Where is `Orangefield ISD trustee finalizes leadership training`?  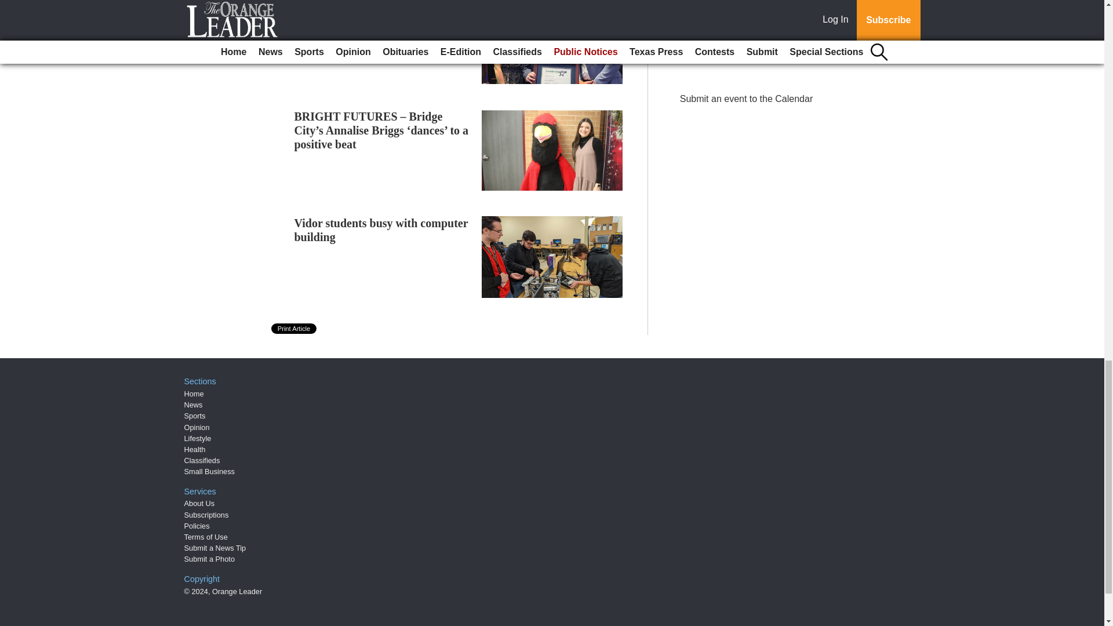
Orangefield ISD trustee finalizes leadership training is located at coordinates (376, 20).